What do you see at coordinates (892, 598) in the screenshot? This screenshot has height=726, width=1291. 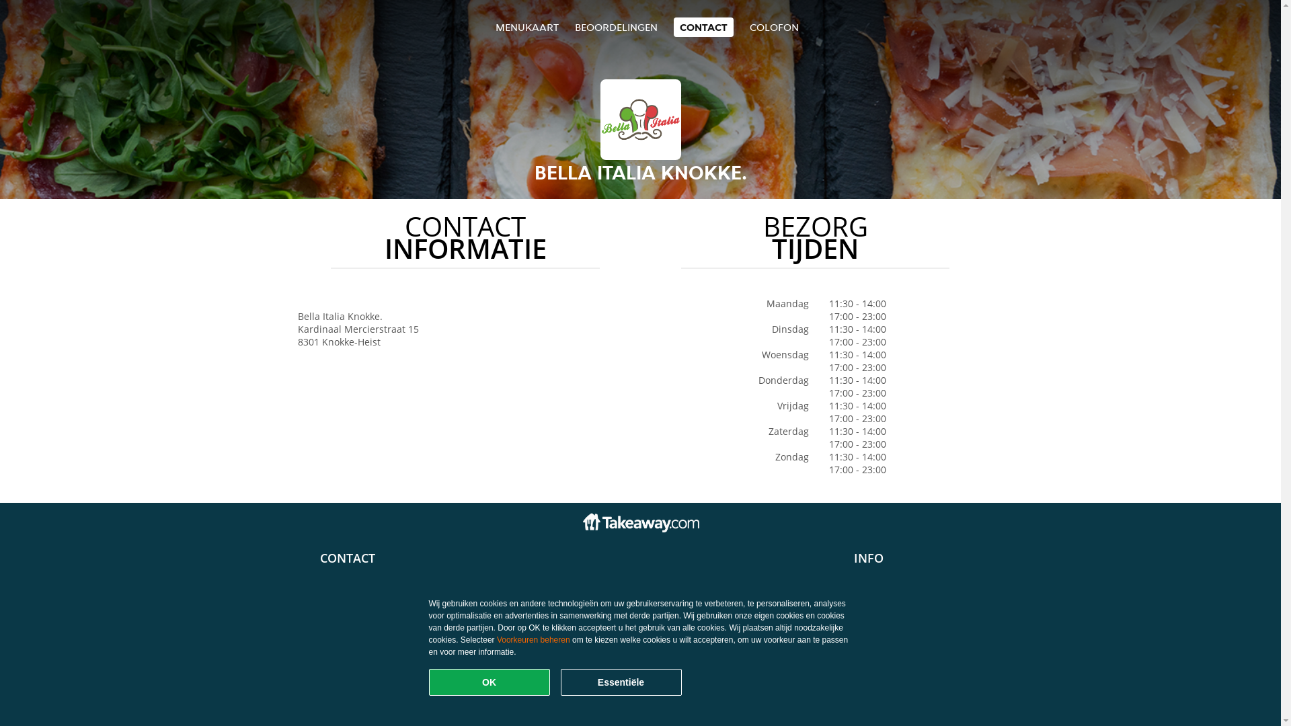 I see `Cookieverklaring` at bounding box center [892, 598].